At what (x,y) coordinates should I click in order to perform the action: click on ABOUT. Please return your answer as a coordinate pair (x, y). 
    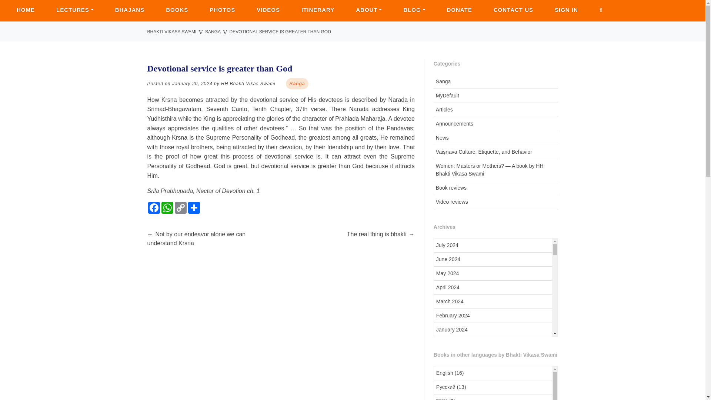
    Looking at the image, I should click on (369, 10).